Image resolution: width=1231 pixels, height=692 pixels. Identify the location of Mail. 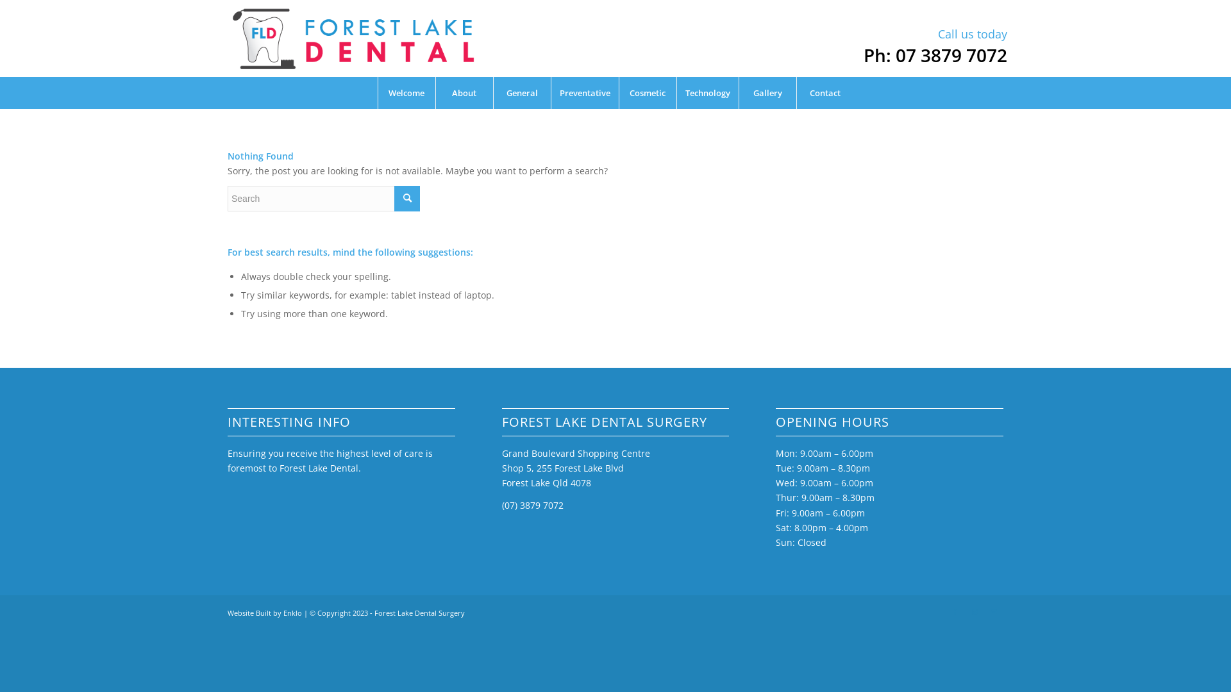
(994, 612).